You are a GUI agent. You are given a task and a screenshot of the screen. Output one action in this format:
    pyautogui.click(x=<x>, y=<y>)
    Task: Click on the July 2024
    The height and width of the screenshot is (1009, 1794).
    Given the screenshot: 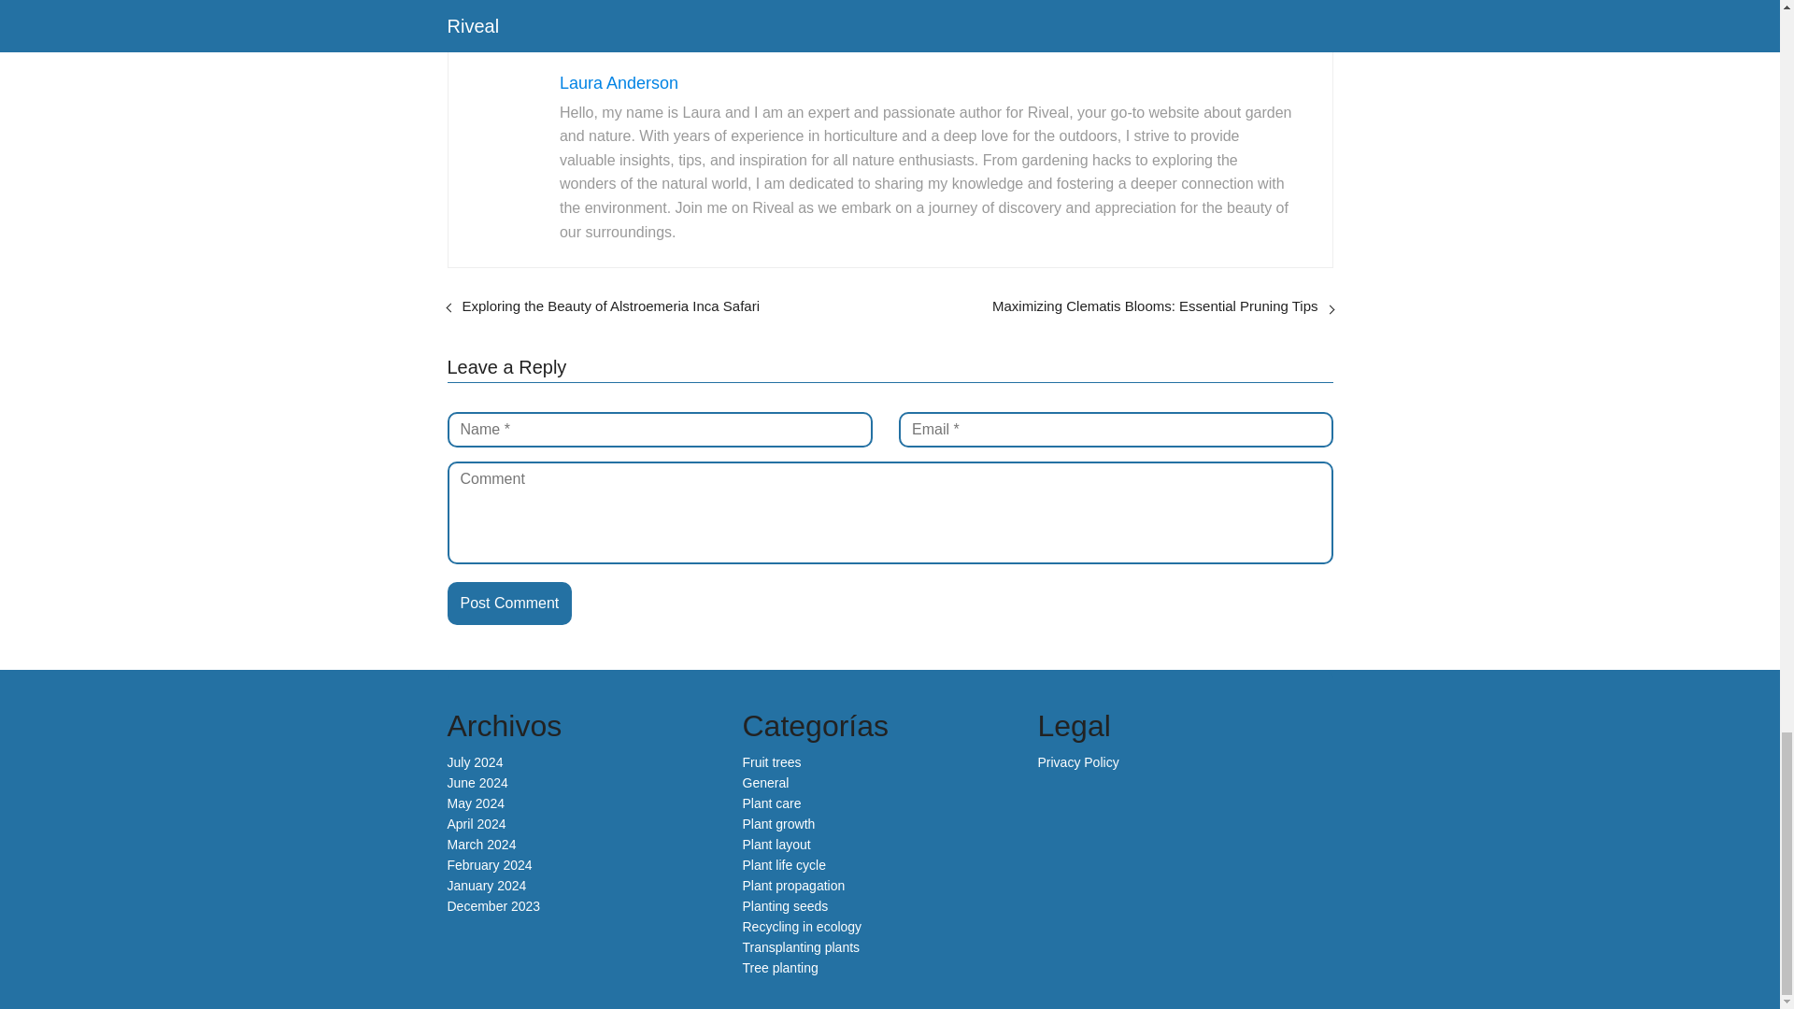 What is the action you would take?
    pyautogui.click(x=475, y=762)
    